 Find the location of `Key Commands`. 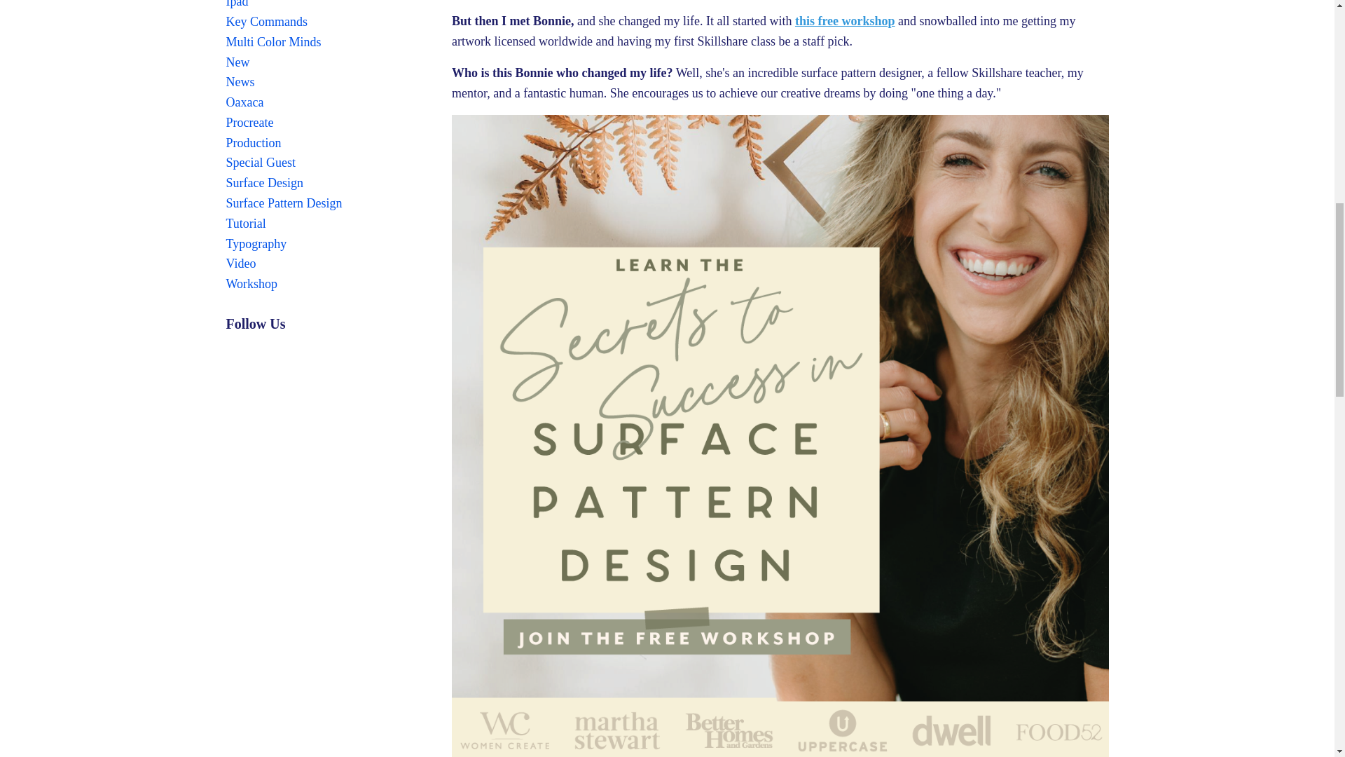

Key Commands is located at coordinates (328, 22).